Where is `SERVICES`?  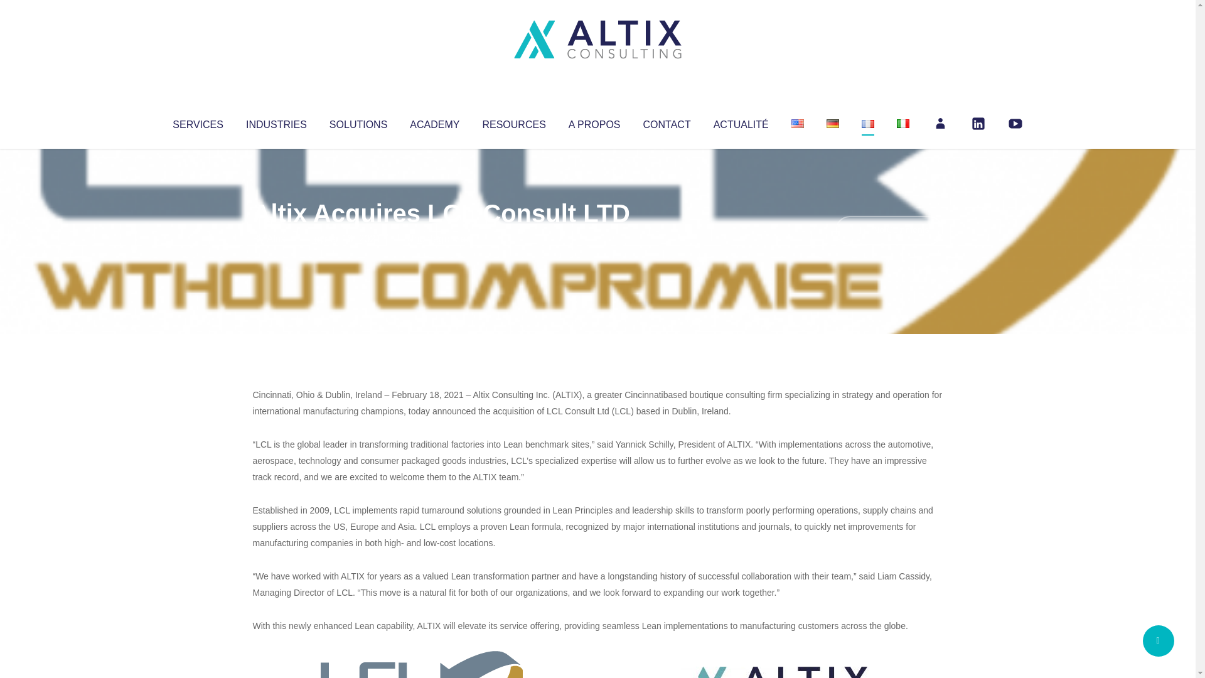
SERVICES is located at coordinates (197, 122).